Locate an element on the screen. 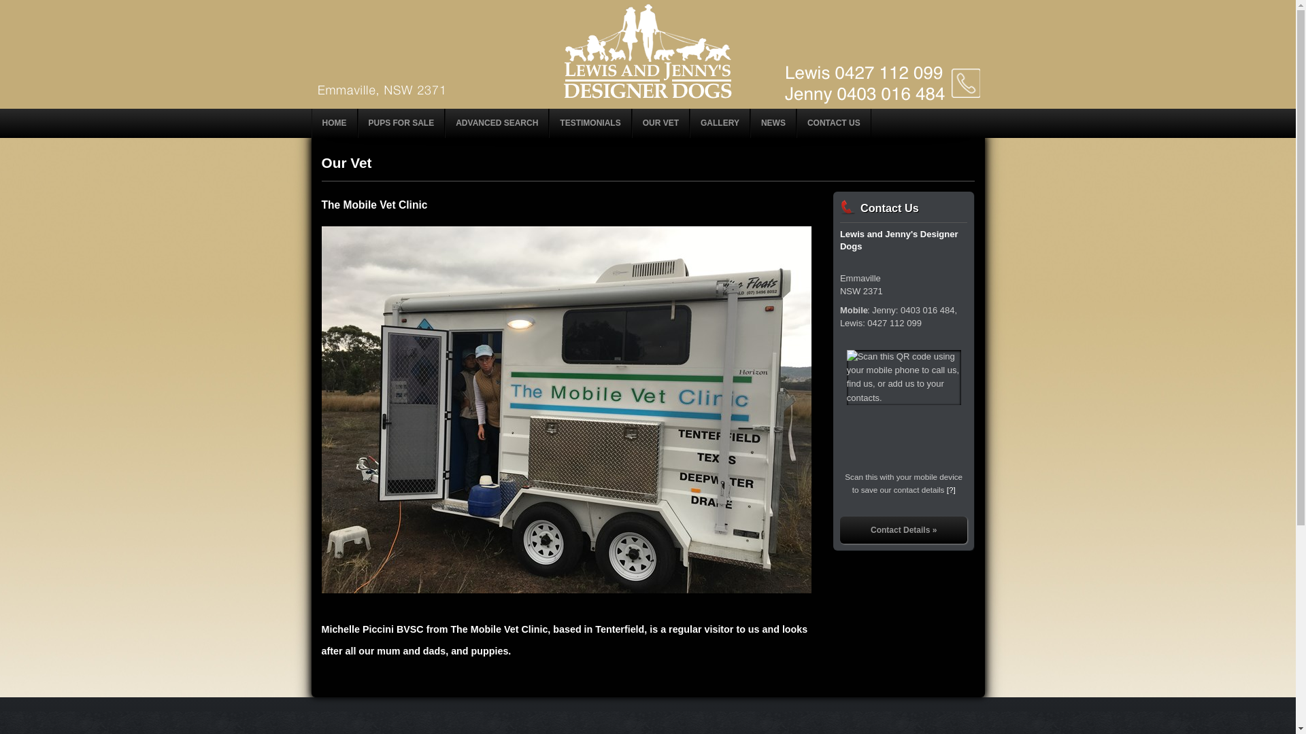 This screenshot has width=1306, height=734. OUR VET is located at coordinates (660, 124).